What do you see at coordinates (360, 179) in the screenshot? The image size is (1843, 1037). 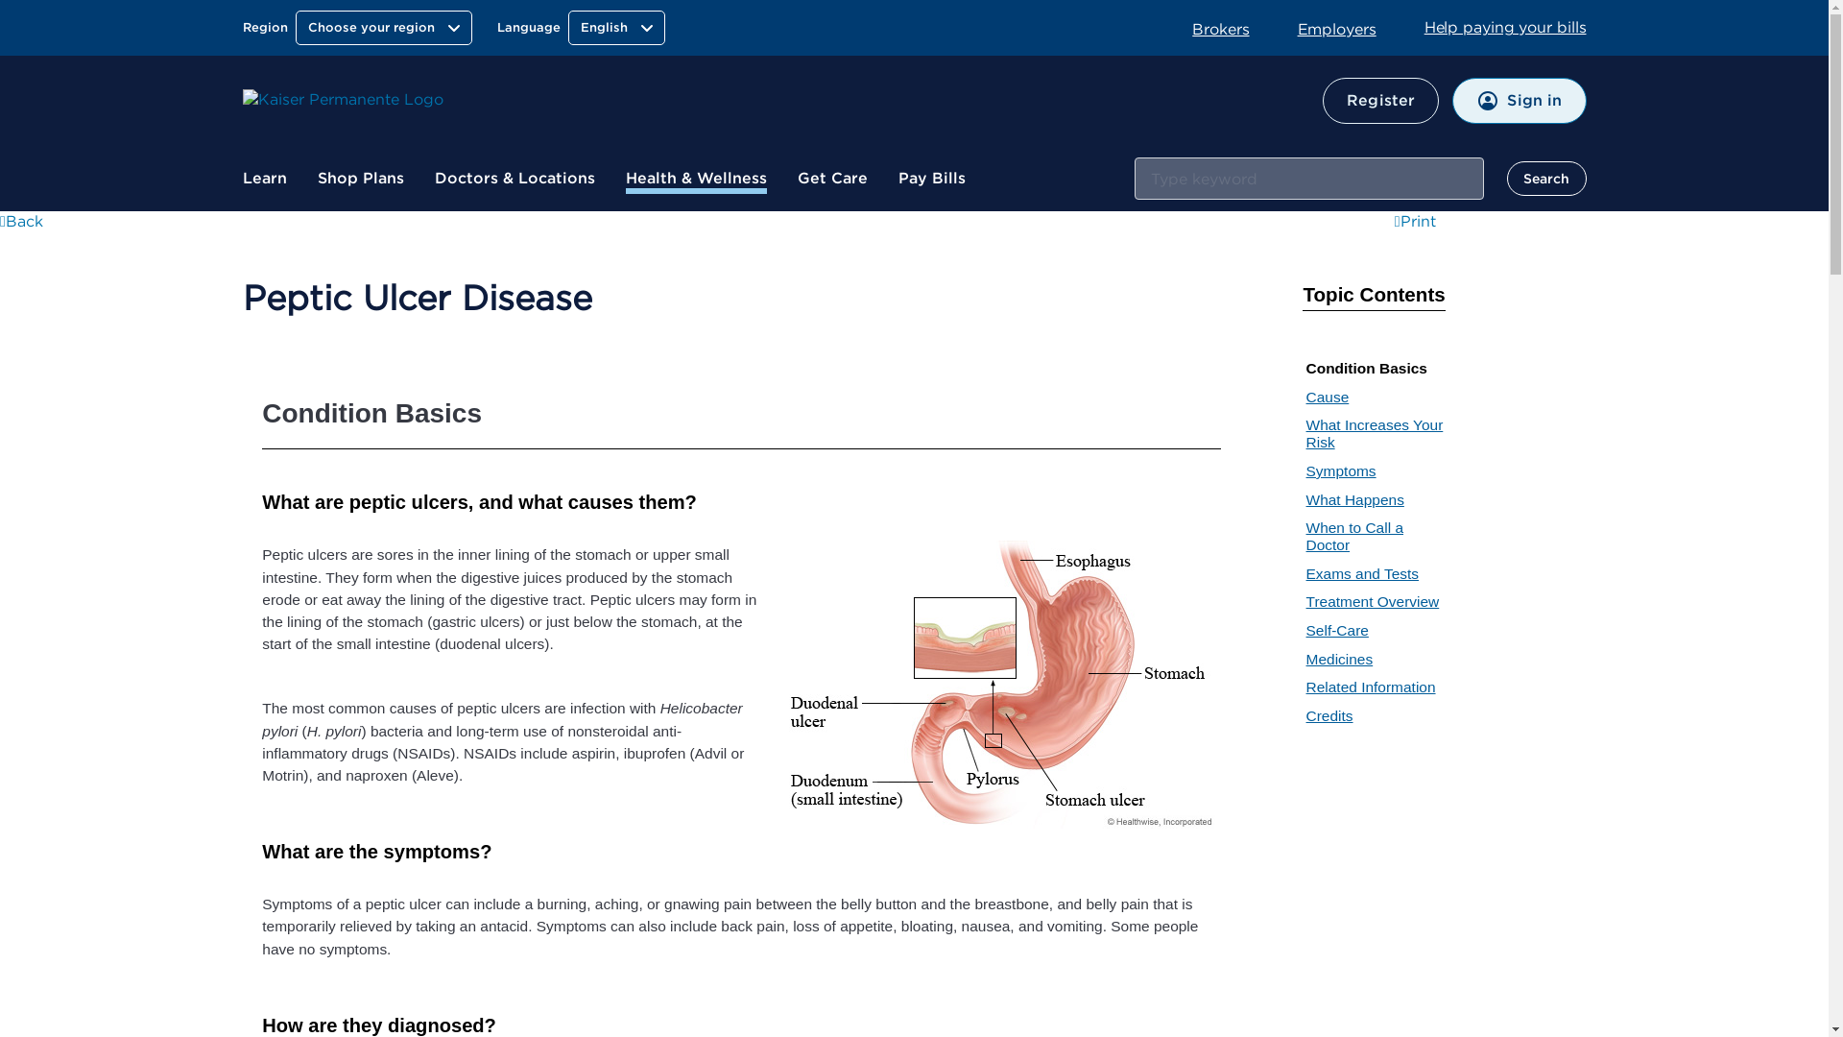 I see `Shop Plans` at bounding box center [360, 179].